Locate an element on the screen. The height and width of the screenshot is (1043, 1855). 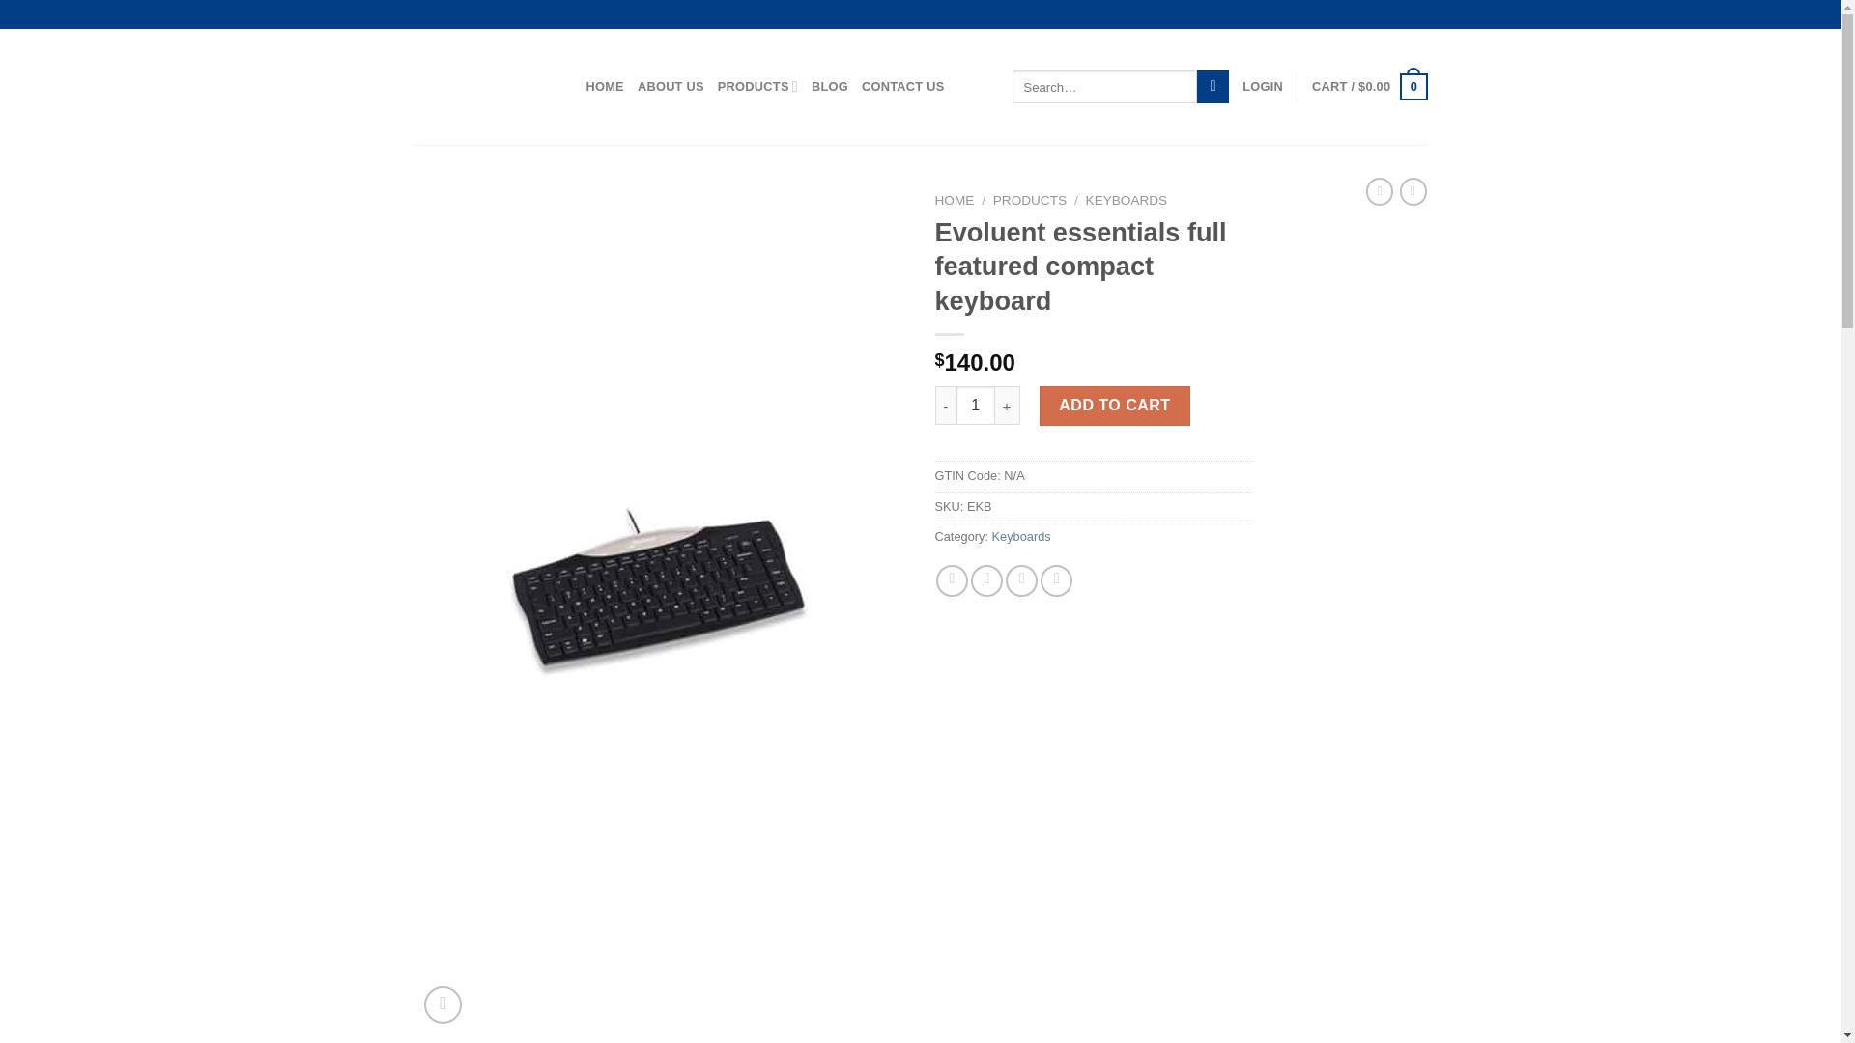
PRODUCTS is located at coordinates (1030, 199).